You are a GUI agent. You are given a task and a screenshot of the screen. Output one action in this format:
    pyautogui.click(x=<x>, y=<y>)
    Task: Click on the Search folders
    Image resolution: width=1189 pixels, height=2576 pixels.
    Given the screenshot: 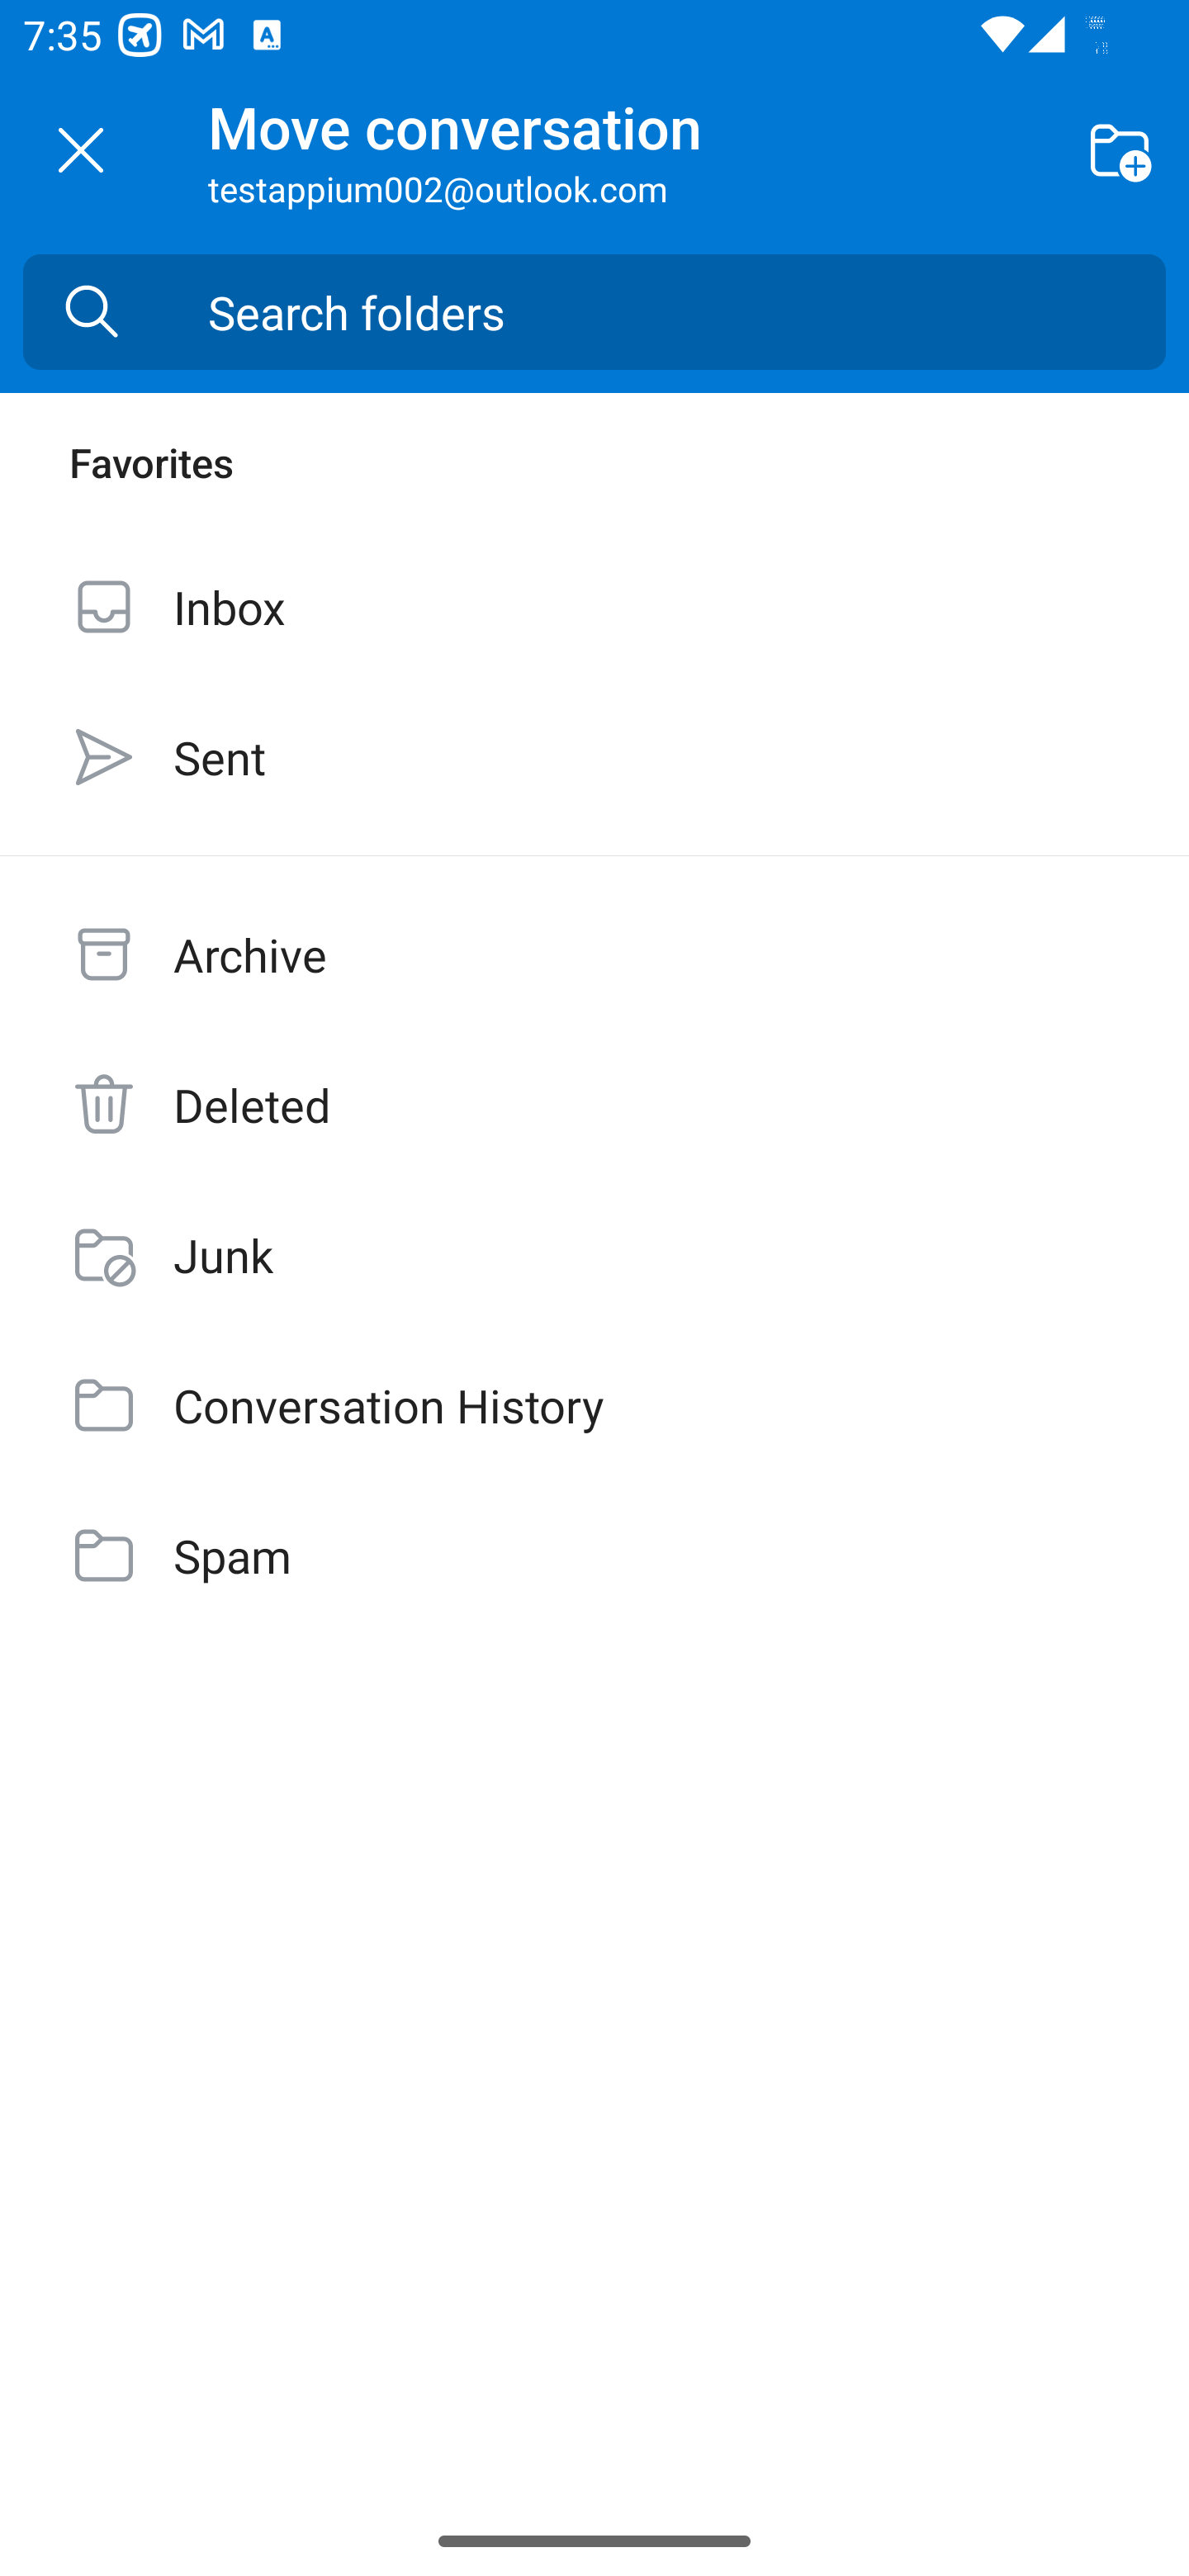 What is the action you would take?
    pyautogui.click(x=687, y=312)
    